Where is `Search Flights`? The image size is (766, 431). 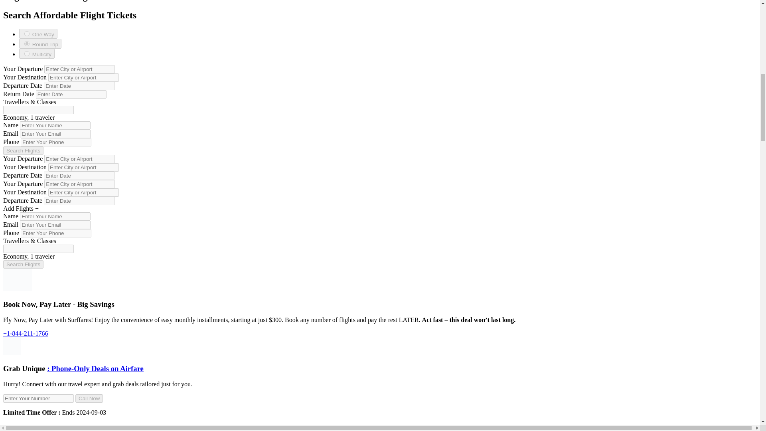 Search Flights is located at coordinates (23, 264).